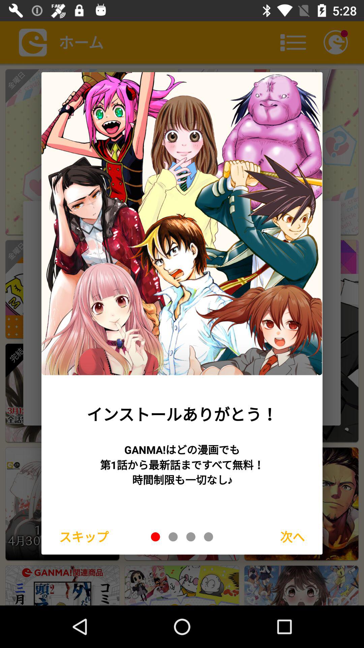  Describe the element at coordinates (293, 537) in the screenshot. I see `tap icon at the bottom right corner` at that location.